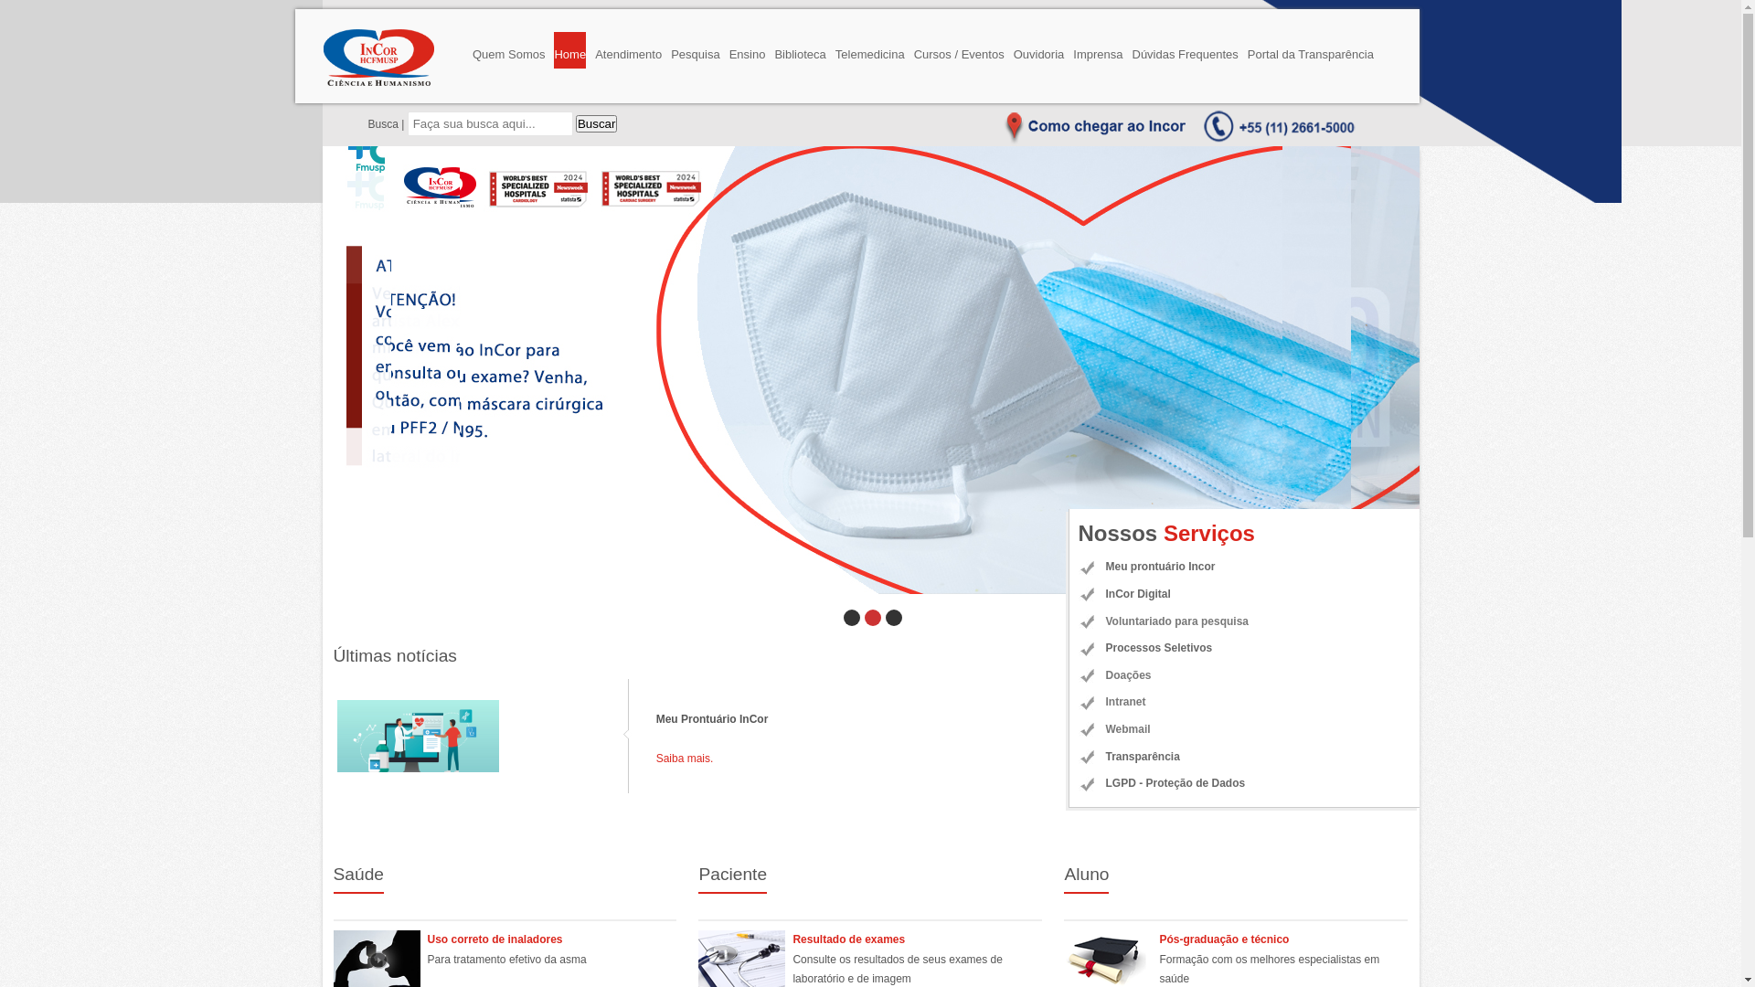 The height and width of the screenshot is (987, 1755). Describe the element at coordinates (596, 124) in the screenshot. I see `Buscar` at that location.